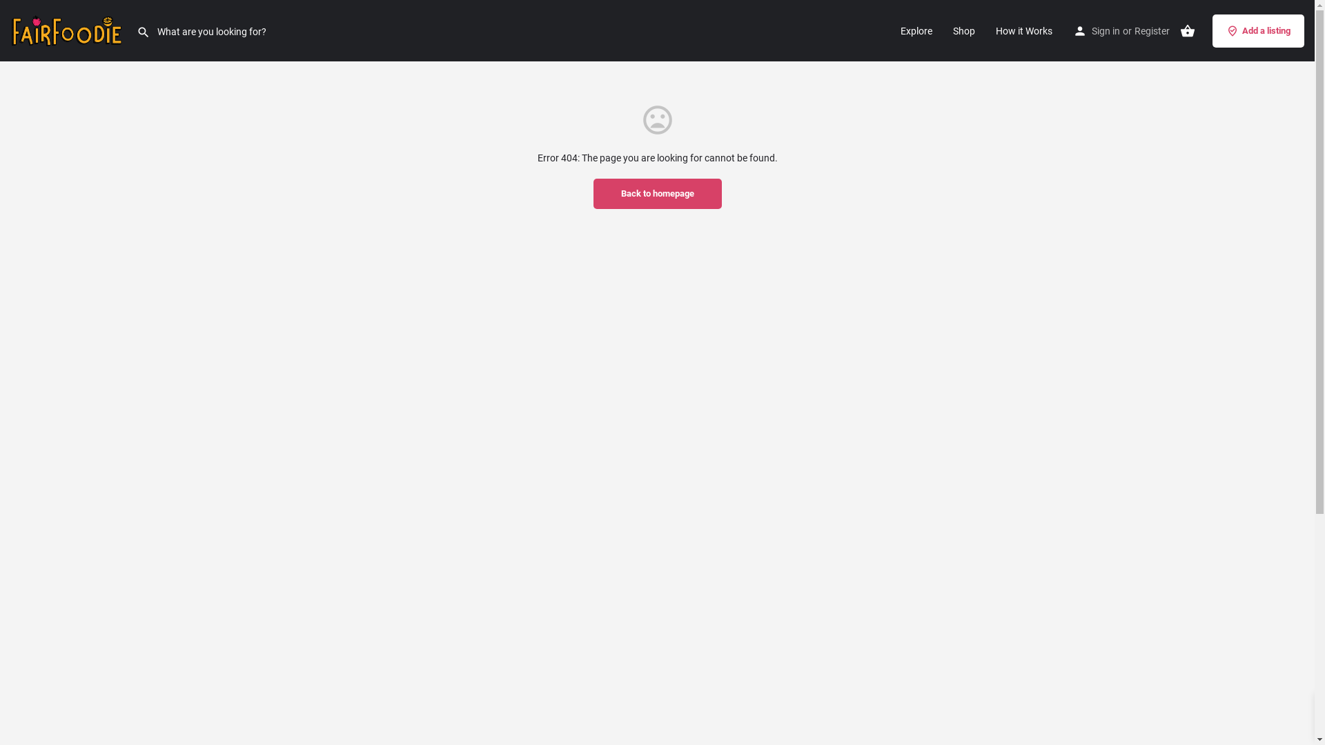 The width and height of the screenshot is (1325, 745). I want to click on Sign in, so click(1106, 30).